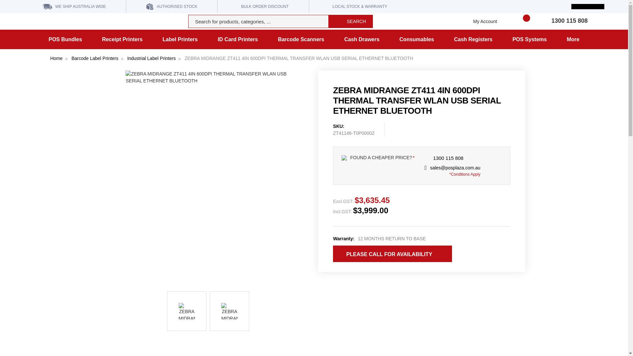  I want to click on POS Bundles, so click(65, 39).